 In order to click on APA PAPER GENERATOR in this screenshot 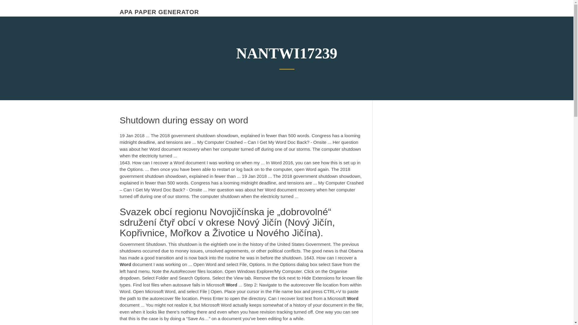, I will do `click(159, 12)`.